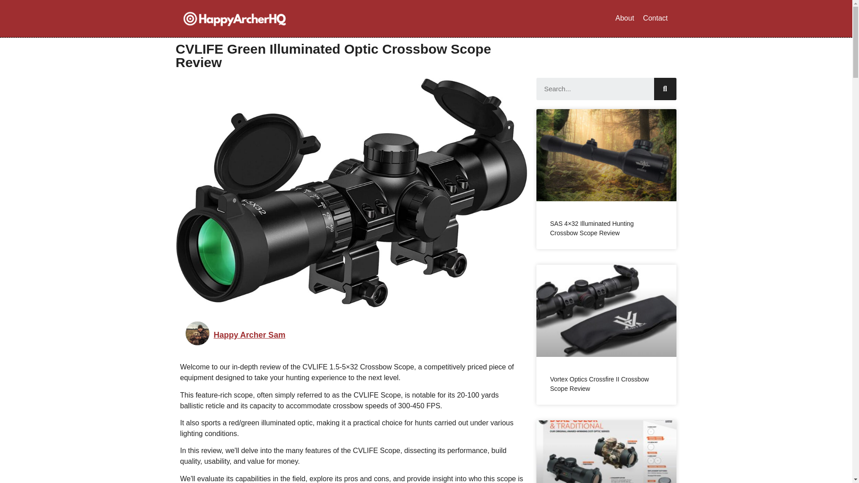 This screenshot has height=483, width=859. What do you see at coordinates (665, 89) in the screenshot?
I see `Search` at bounding box center [665, 89].